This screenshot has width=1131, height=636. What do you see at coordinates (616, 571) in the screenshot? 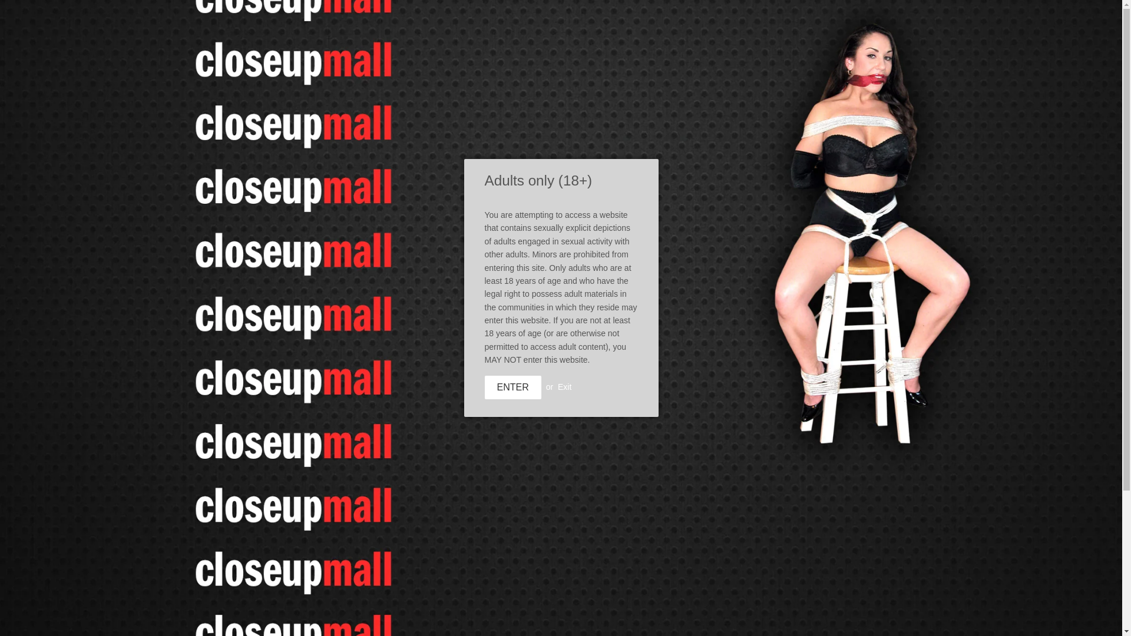
I see `Sign in` at bounding box center [616, 571].